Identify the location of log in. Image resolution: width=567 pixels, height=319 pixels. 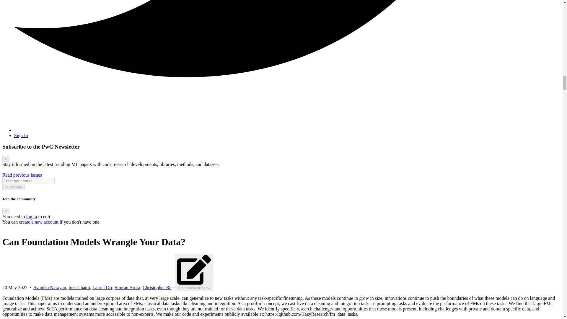
(32, 216).